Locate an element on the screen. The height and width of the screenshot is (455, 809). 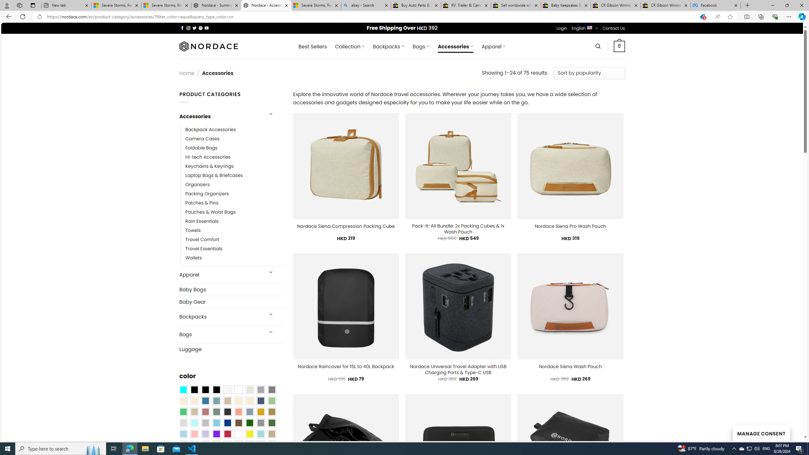
Camera Cases is located at coordinates (202, 138).